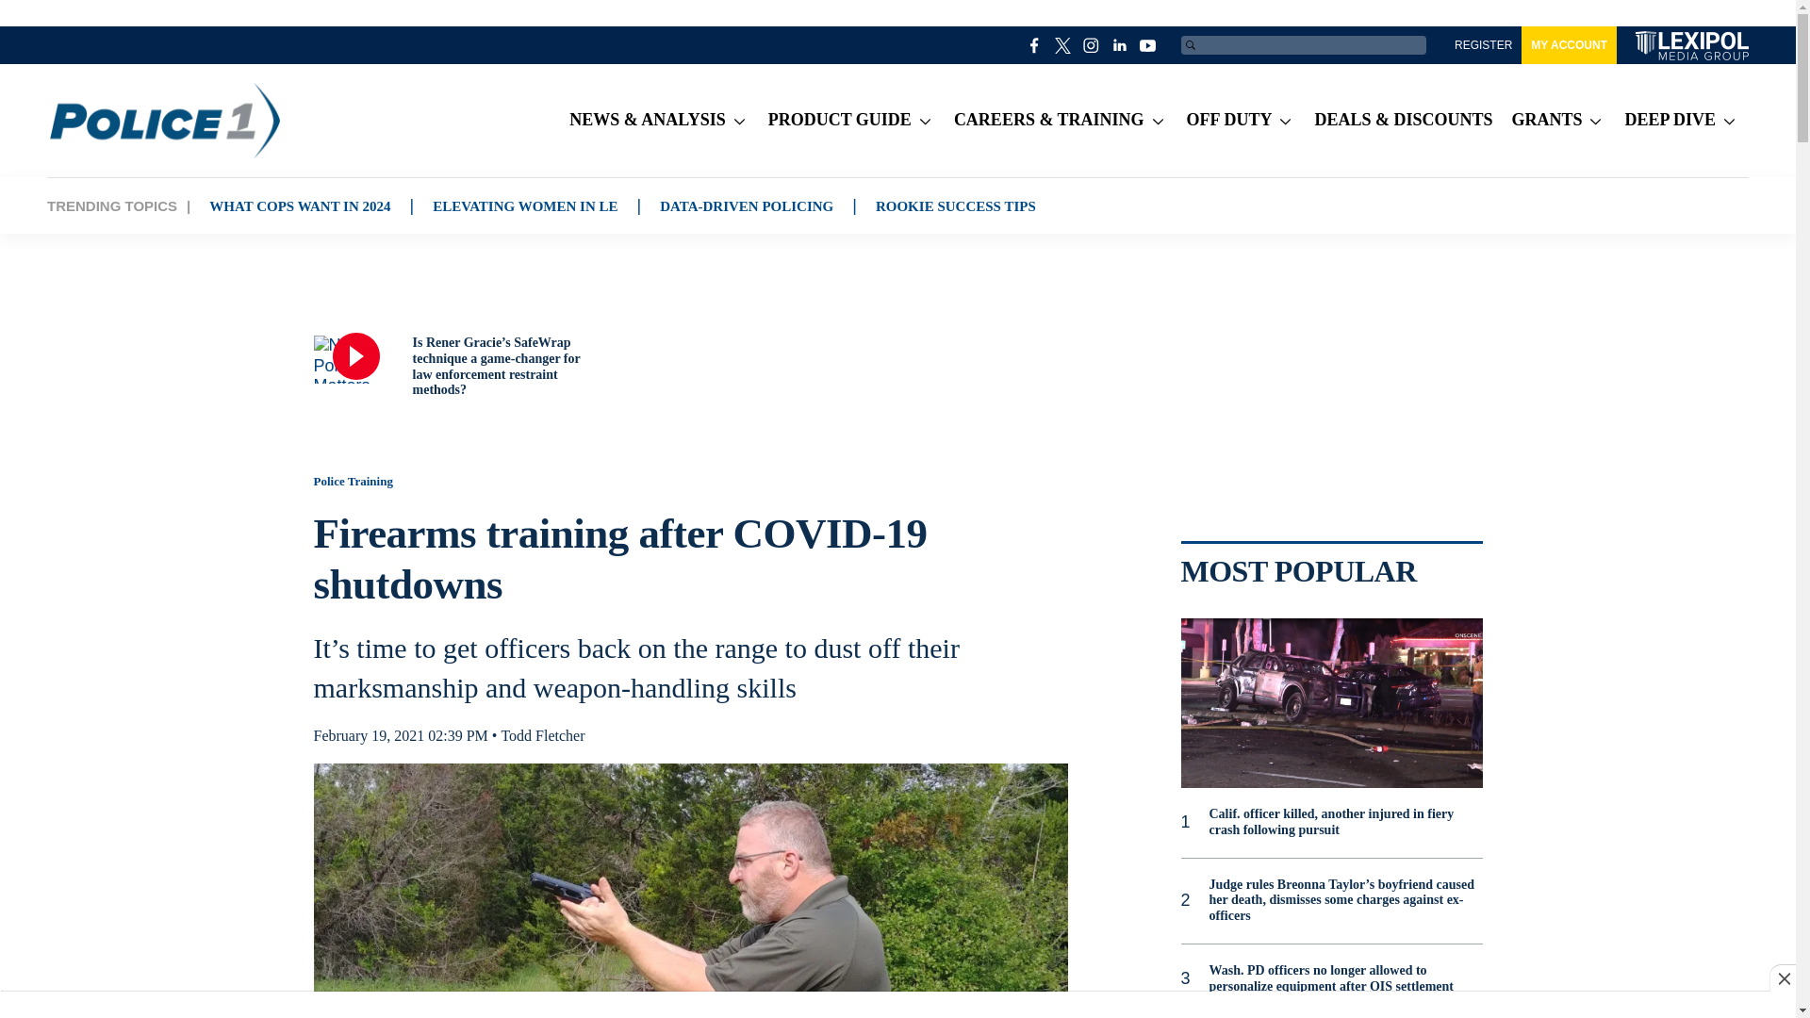 The width and height of the screenshot is (1810, 1018). I want to click on MY ACCOUNT, so click(1569, 45).